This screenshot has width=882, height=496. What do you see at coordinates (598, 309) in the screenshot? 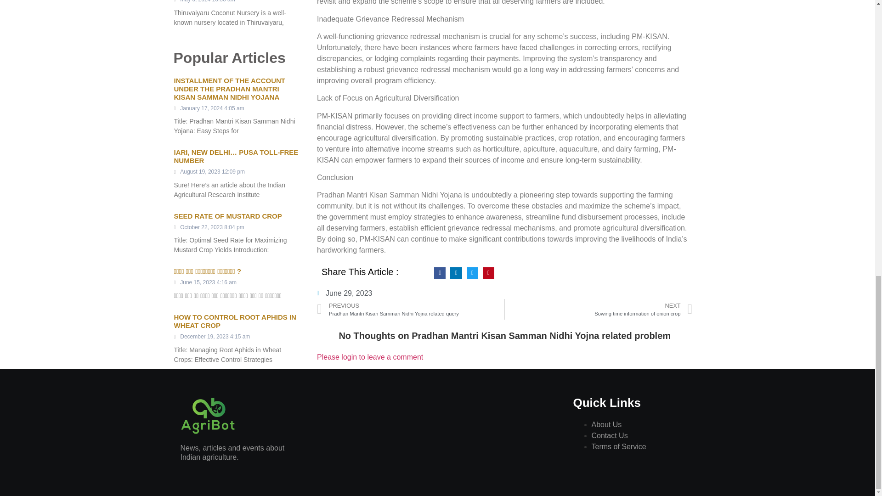
I see `Please login to leave a comment` at bounding box center [598, 309].